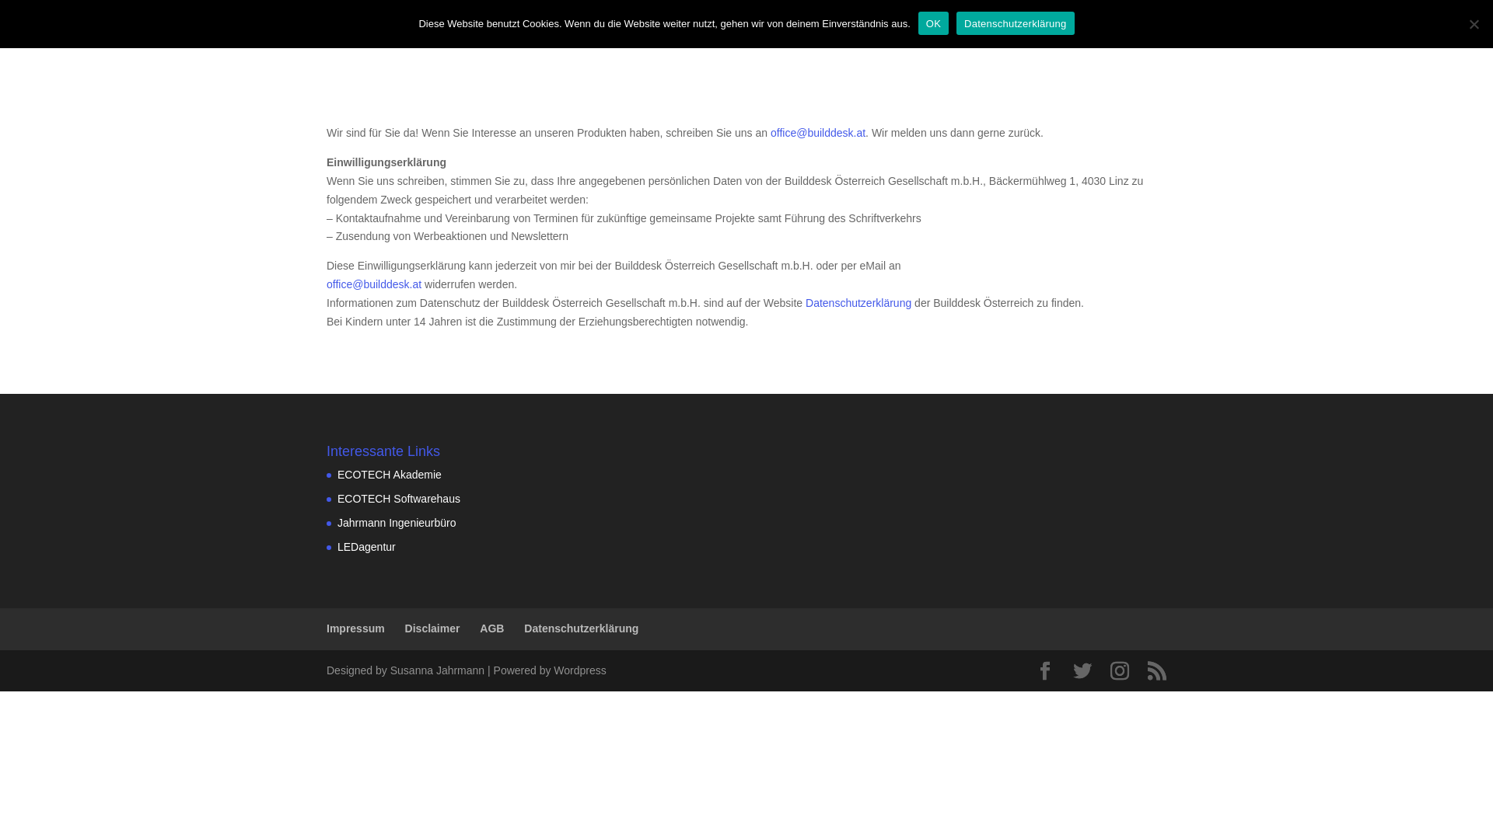 The image size is (1493, 839). I want to click on office@builddesk.at, so click(818, 133).